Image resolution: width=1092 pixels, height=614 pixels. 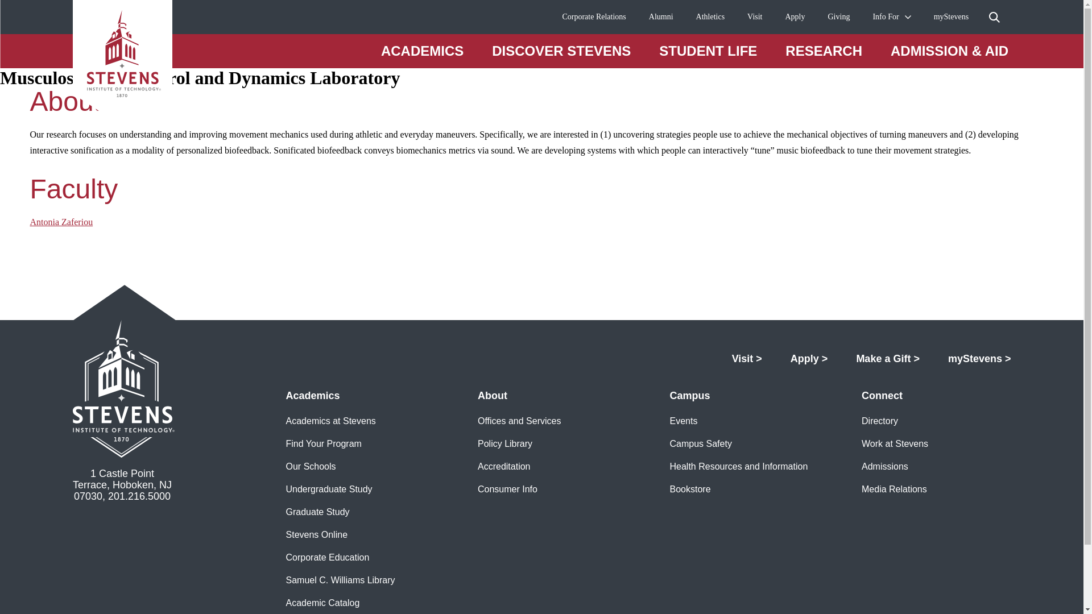 What do you see at coordinates (594, 17) in the screenshot?
I see `Corporate Relations` at bounding box center [594, 17].